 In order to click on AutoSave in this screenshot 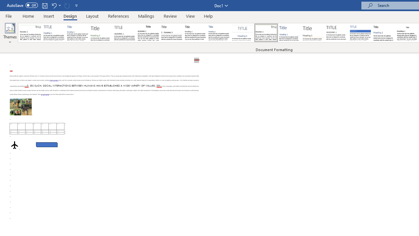, I will do `click(22, 5)`.